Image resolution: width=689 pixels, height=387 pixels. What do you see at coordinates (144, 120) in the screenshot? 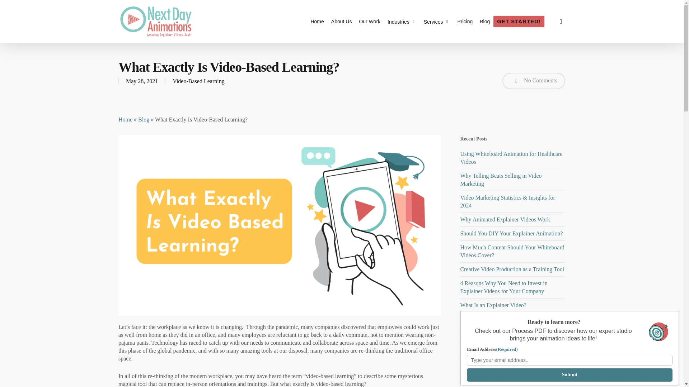
I see `Blog` at bounding box center [144, 120].